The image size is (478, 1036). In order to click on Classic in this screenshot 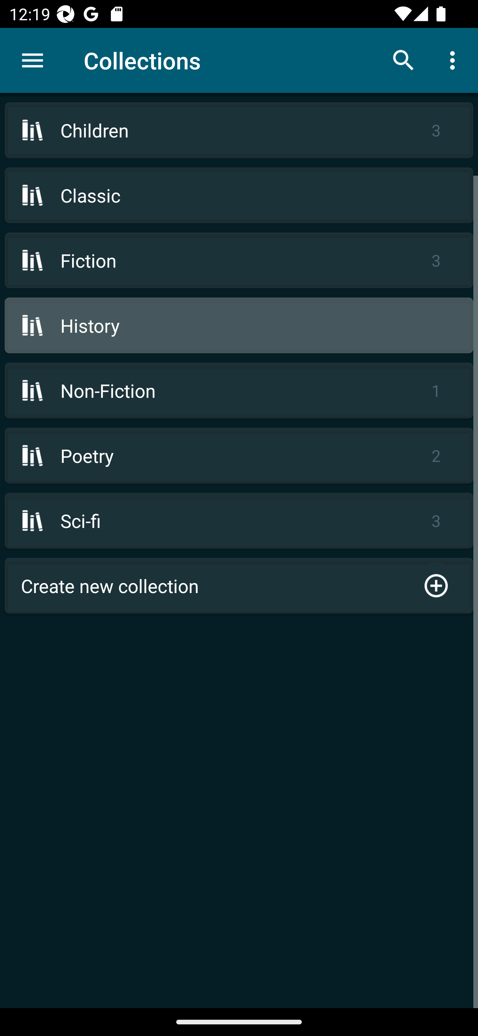, I will do `click(239, 195)`.